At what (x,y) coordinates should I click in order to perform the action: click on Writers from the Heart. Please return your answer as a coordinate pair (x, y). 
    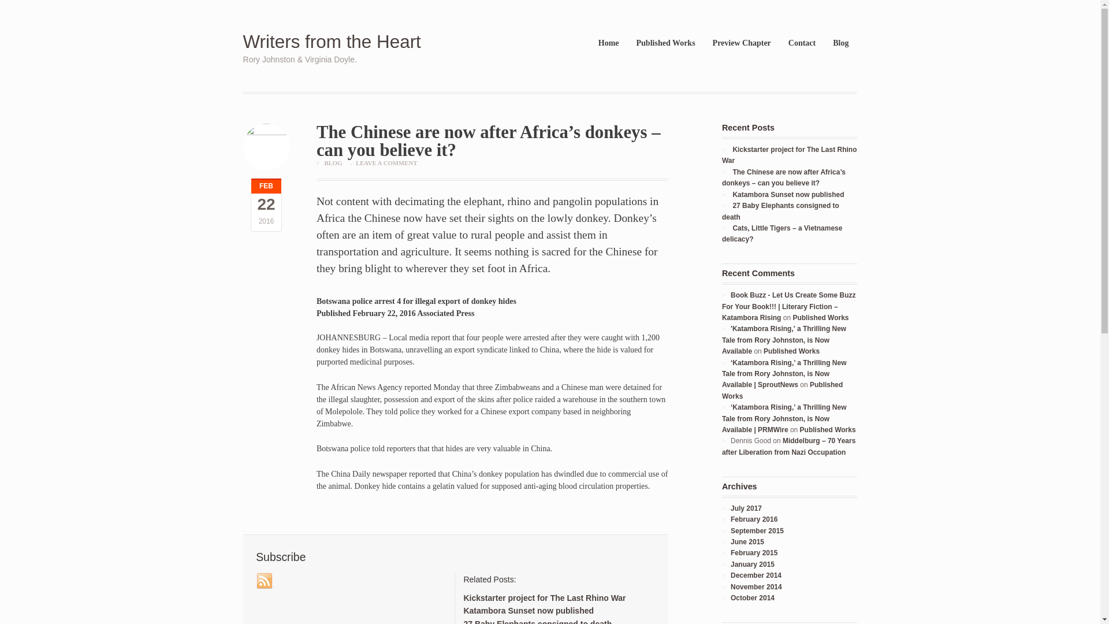
    Looking at the image, I should click on (332, 42).